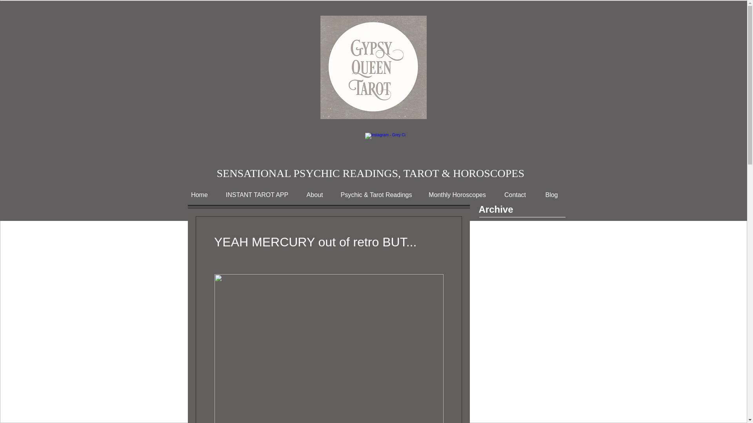 Image resolution: width=753 pixels, height=423 pixels. What do you see at coordinates (199, 195) in the screenshot?
I see `Home` at bounding box center [199, 195].